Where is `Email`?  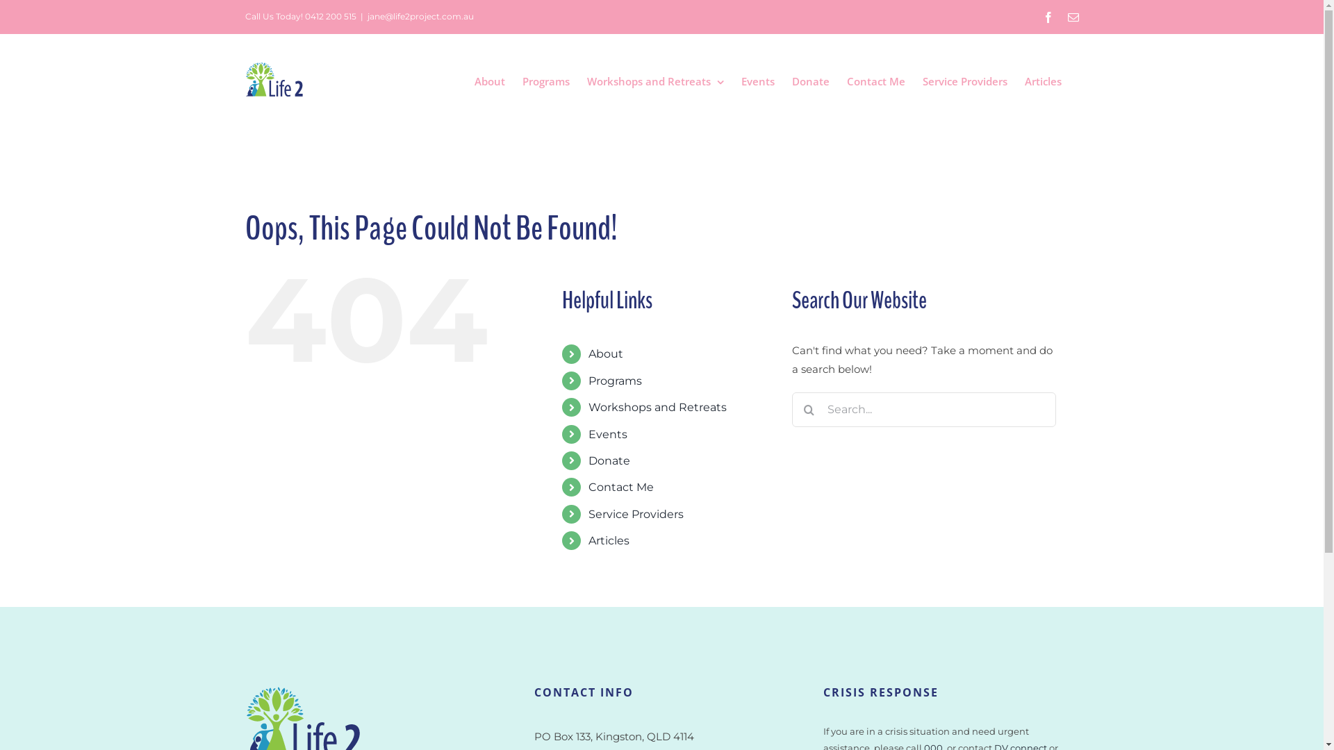 Email is located at coordinates (1073, 17).